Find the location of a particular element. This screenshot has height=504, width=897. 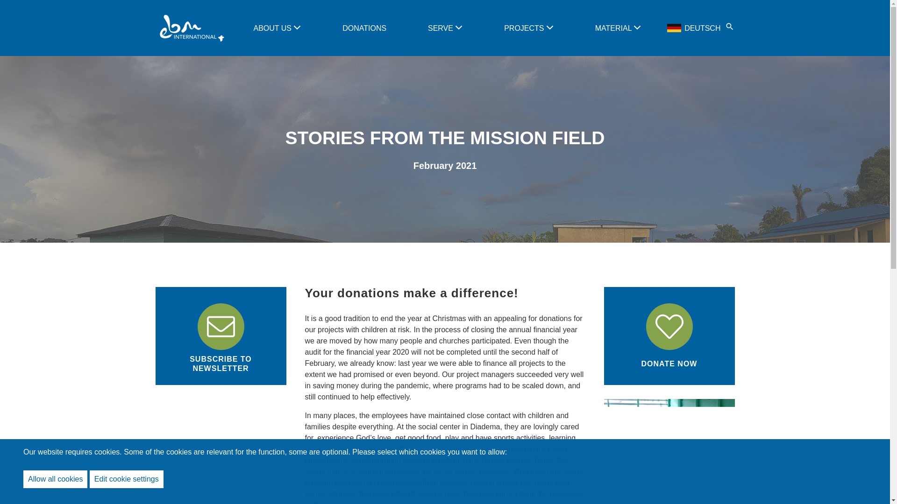

PROJECTS is located at coordinates (525, 28).